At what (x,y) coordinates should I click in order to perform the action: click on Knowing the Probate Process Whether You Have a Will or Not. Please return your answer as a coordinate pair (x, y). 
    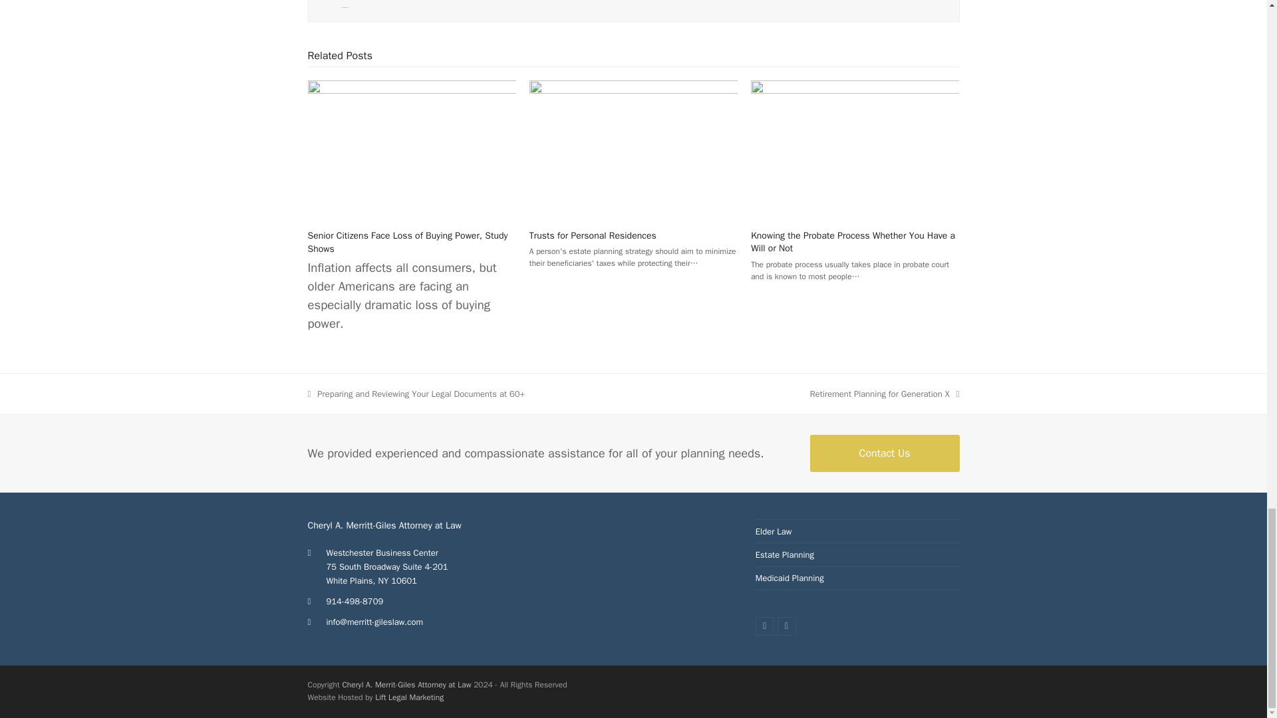
    Looking at the image, I should click on (854, 149).